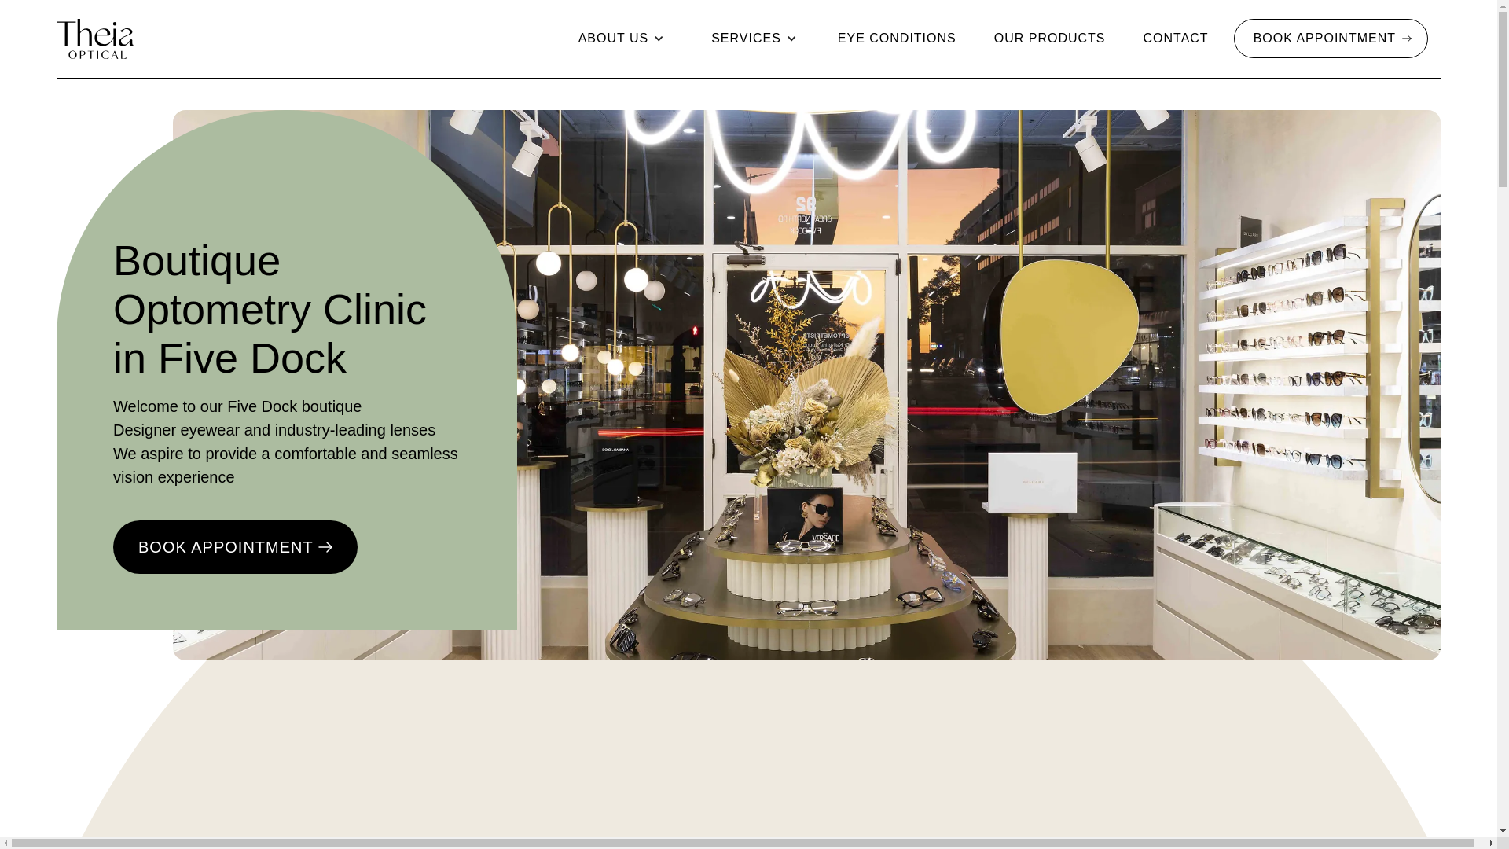 The height and width of the screenshot is (849, 1509). I want to click on EYE CONDITIONS, so click(897, 38).